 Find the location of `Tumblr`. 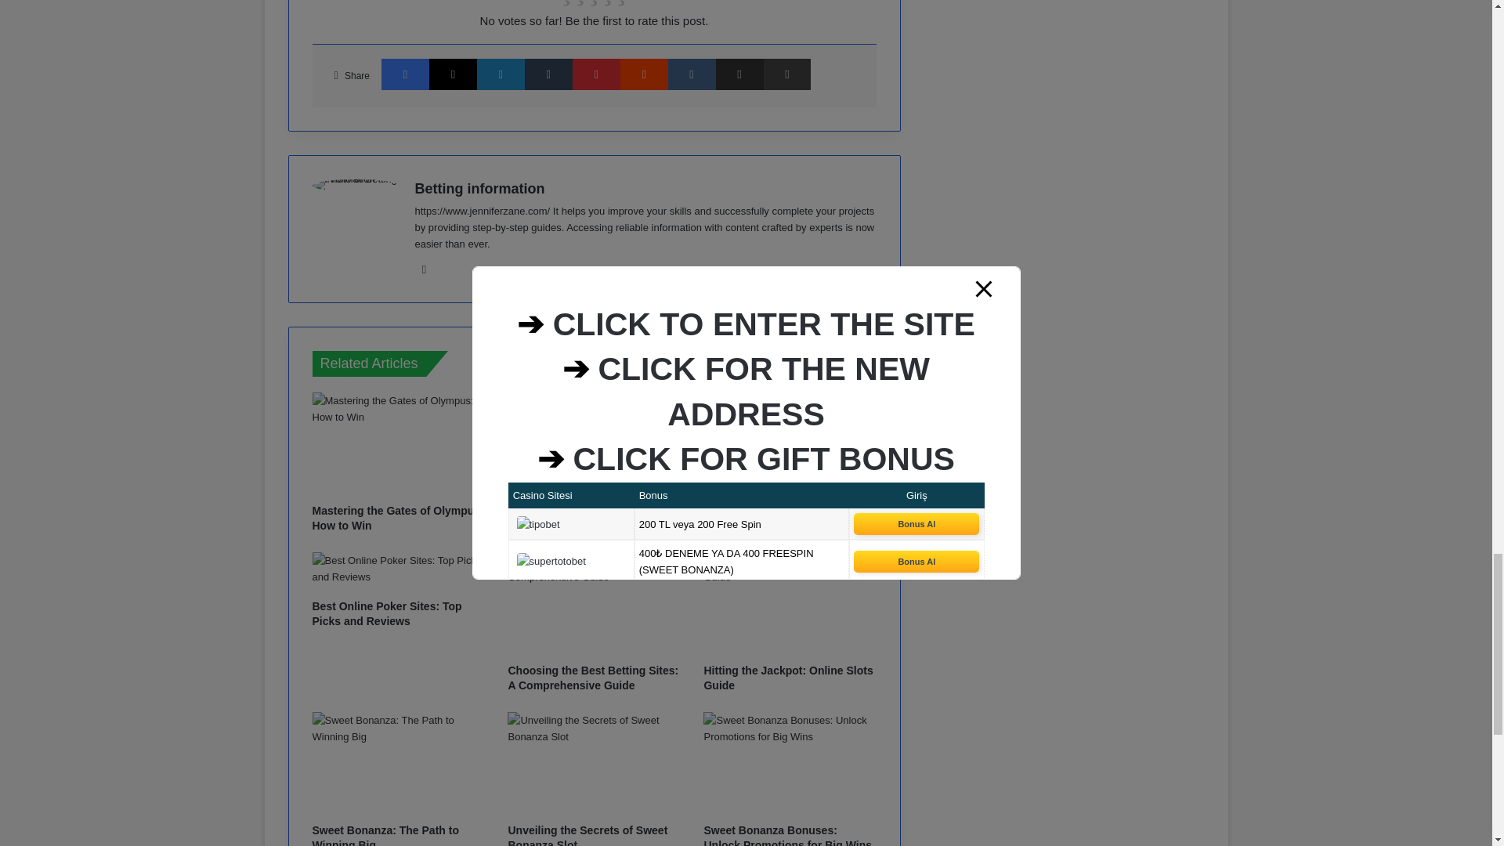

Tumblr is located at coordinates (548, 74).